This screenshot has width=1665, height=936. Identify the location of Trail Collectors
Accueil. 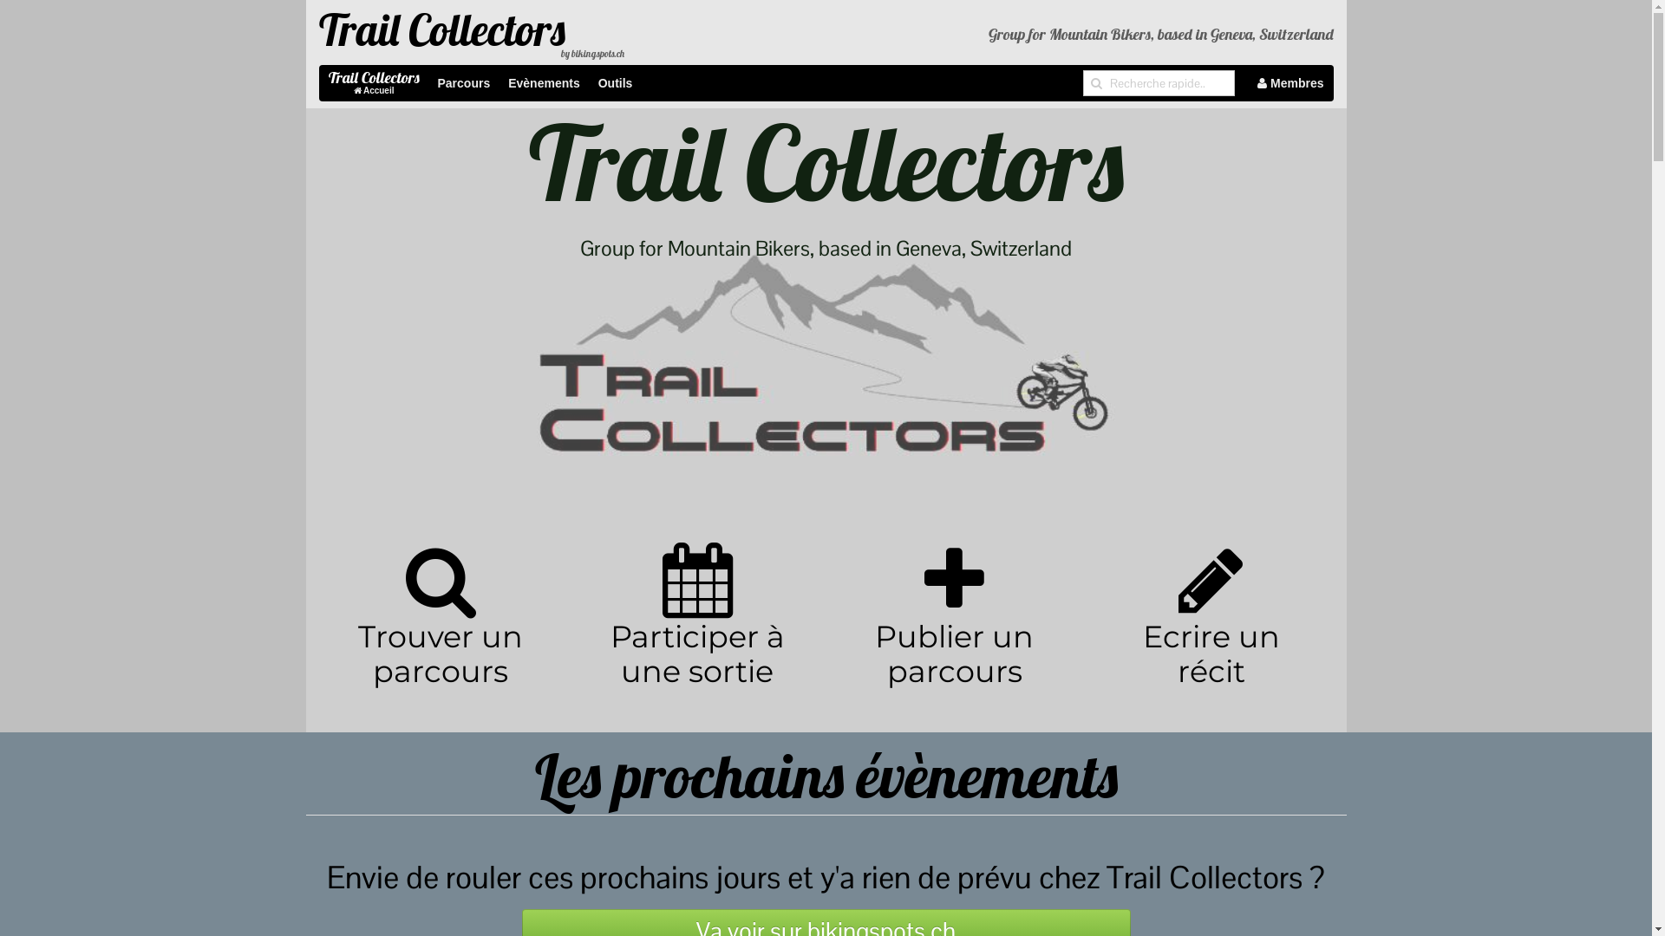
(375, 83).